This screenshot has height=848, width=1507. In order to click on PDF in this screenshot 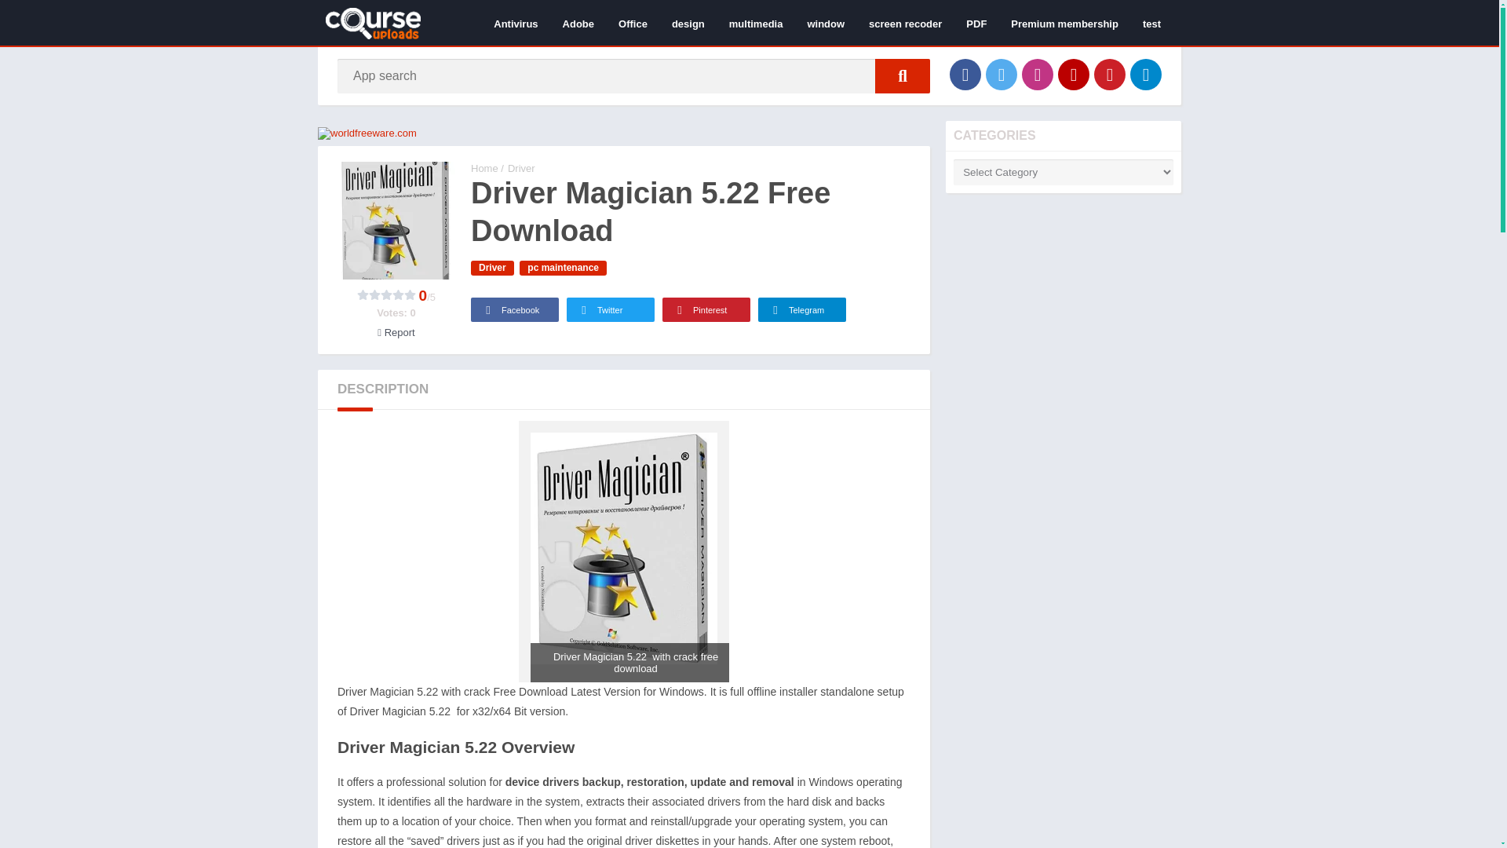, I will do `click(976, 23)`.